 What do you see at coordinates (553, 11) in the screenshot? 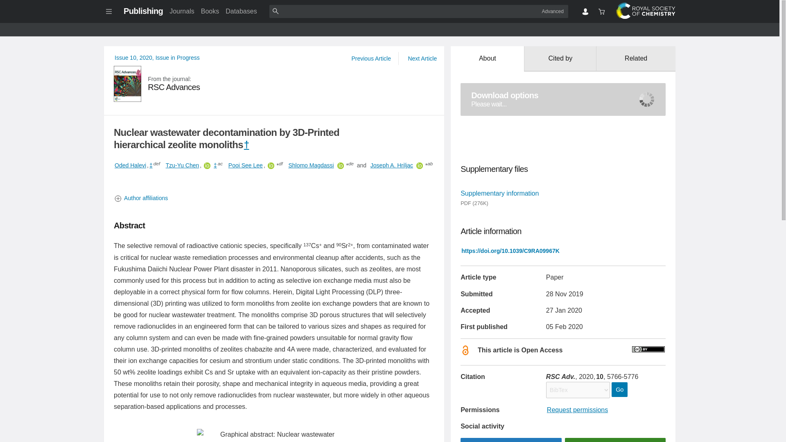
I see `Advanced` at bounding box center [553, 11].